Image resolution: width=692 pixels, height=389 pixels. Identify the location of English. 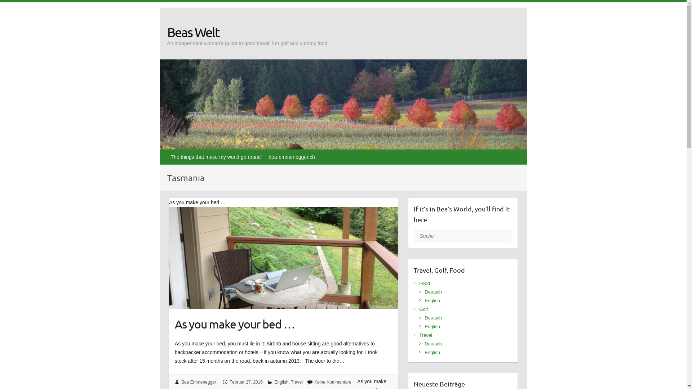
(432, 326).